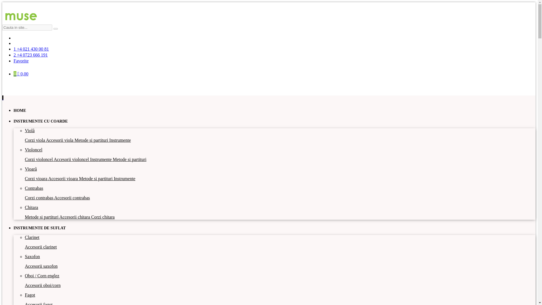 The image size is (542, 305). I want to click on 0 0,00, so click(21, 74).